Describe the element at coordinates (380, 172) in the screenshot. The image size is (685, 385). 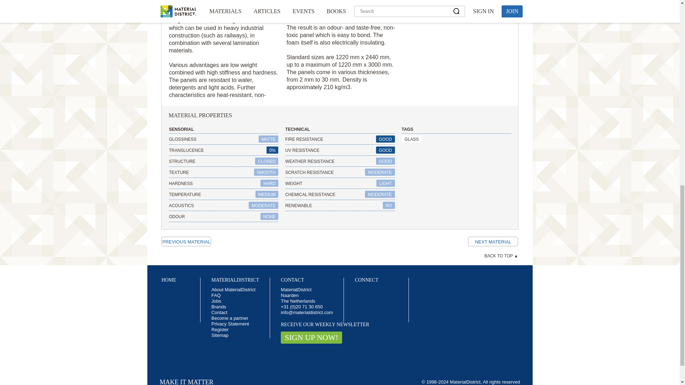
I see `MODERATE` at that location.